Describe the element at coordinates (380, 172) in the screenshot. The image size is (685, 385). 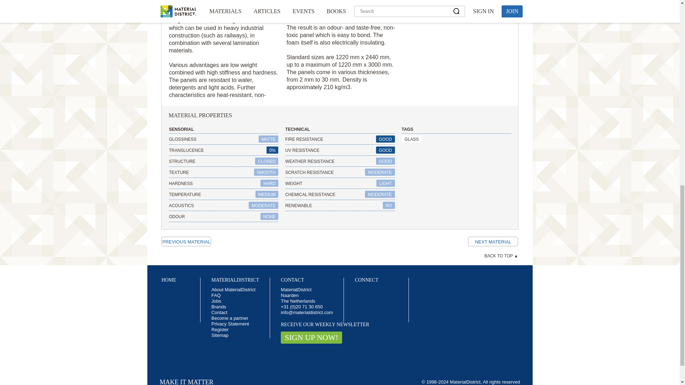
I see `MODERATE` at that location.